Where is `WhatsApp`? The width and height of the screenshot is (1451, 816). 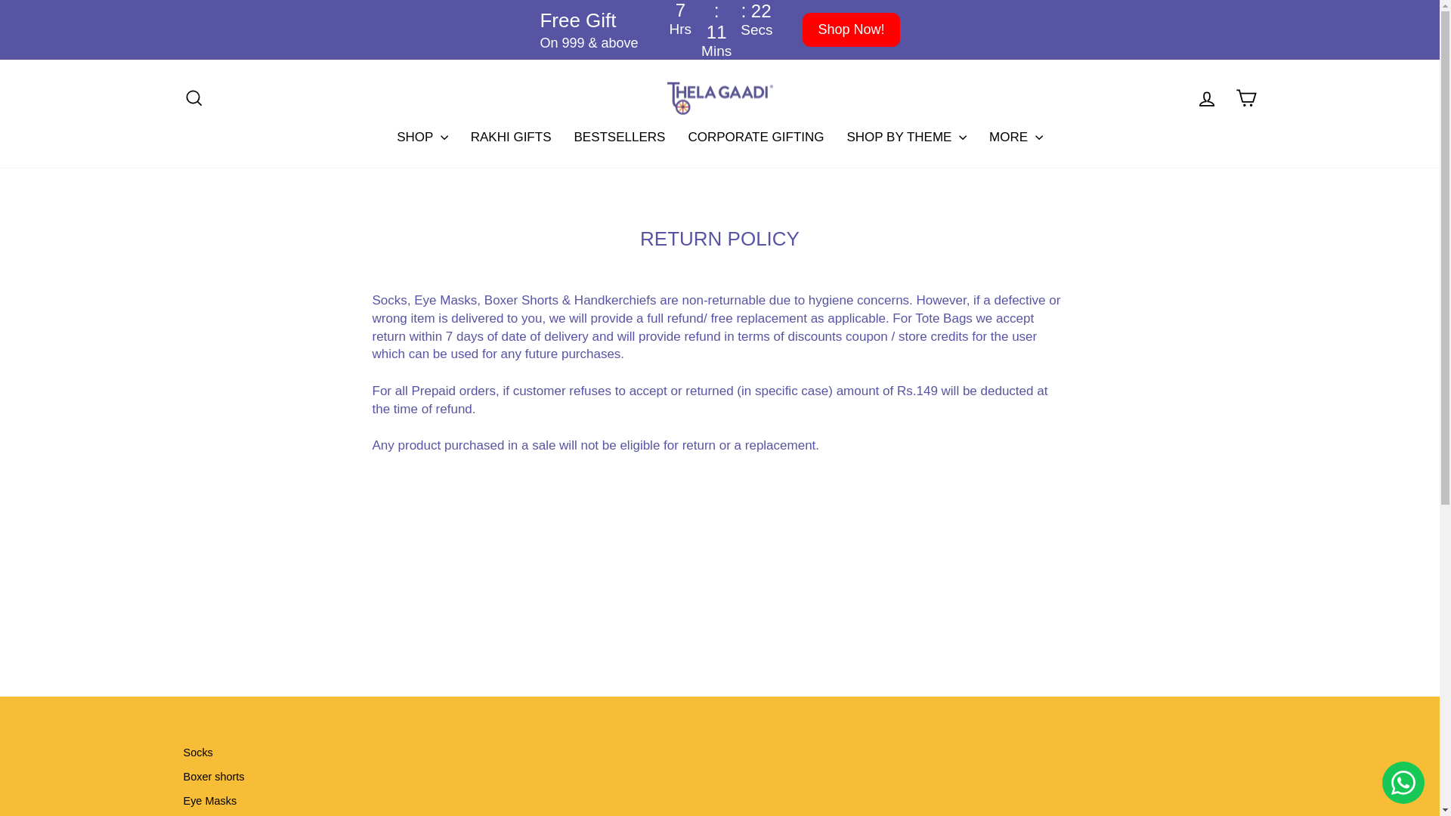 WhatsApp is located at coordinates (1403, 782).